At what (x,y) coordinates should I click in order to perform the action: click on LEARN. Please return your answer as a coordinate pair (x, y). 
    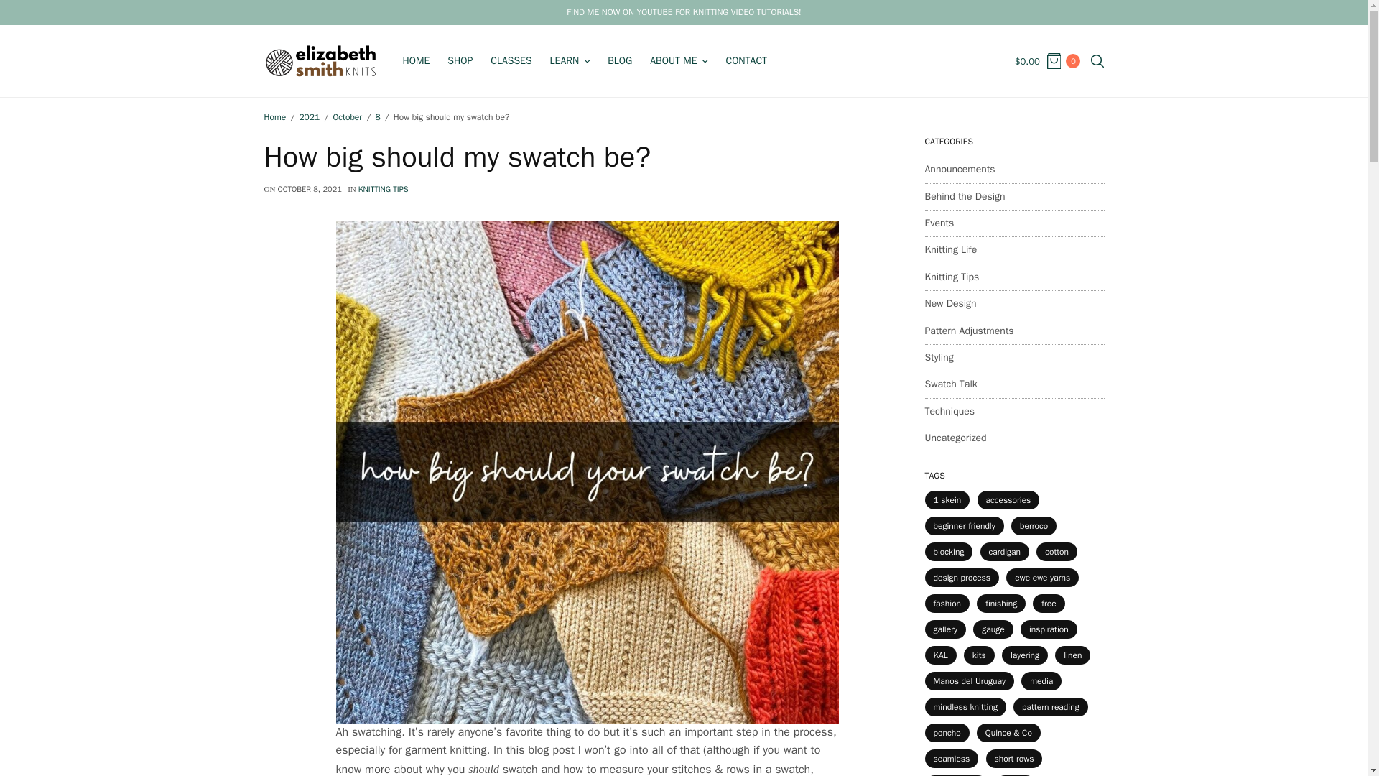
    Looking at the image, I should click on (570, 61).